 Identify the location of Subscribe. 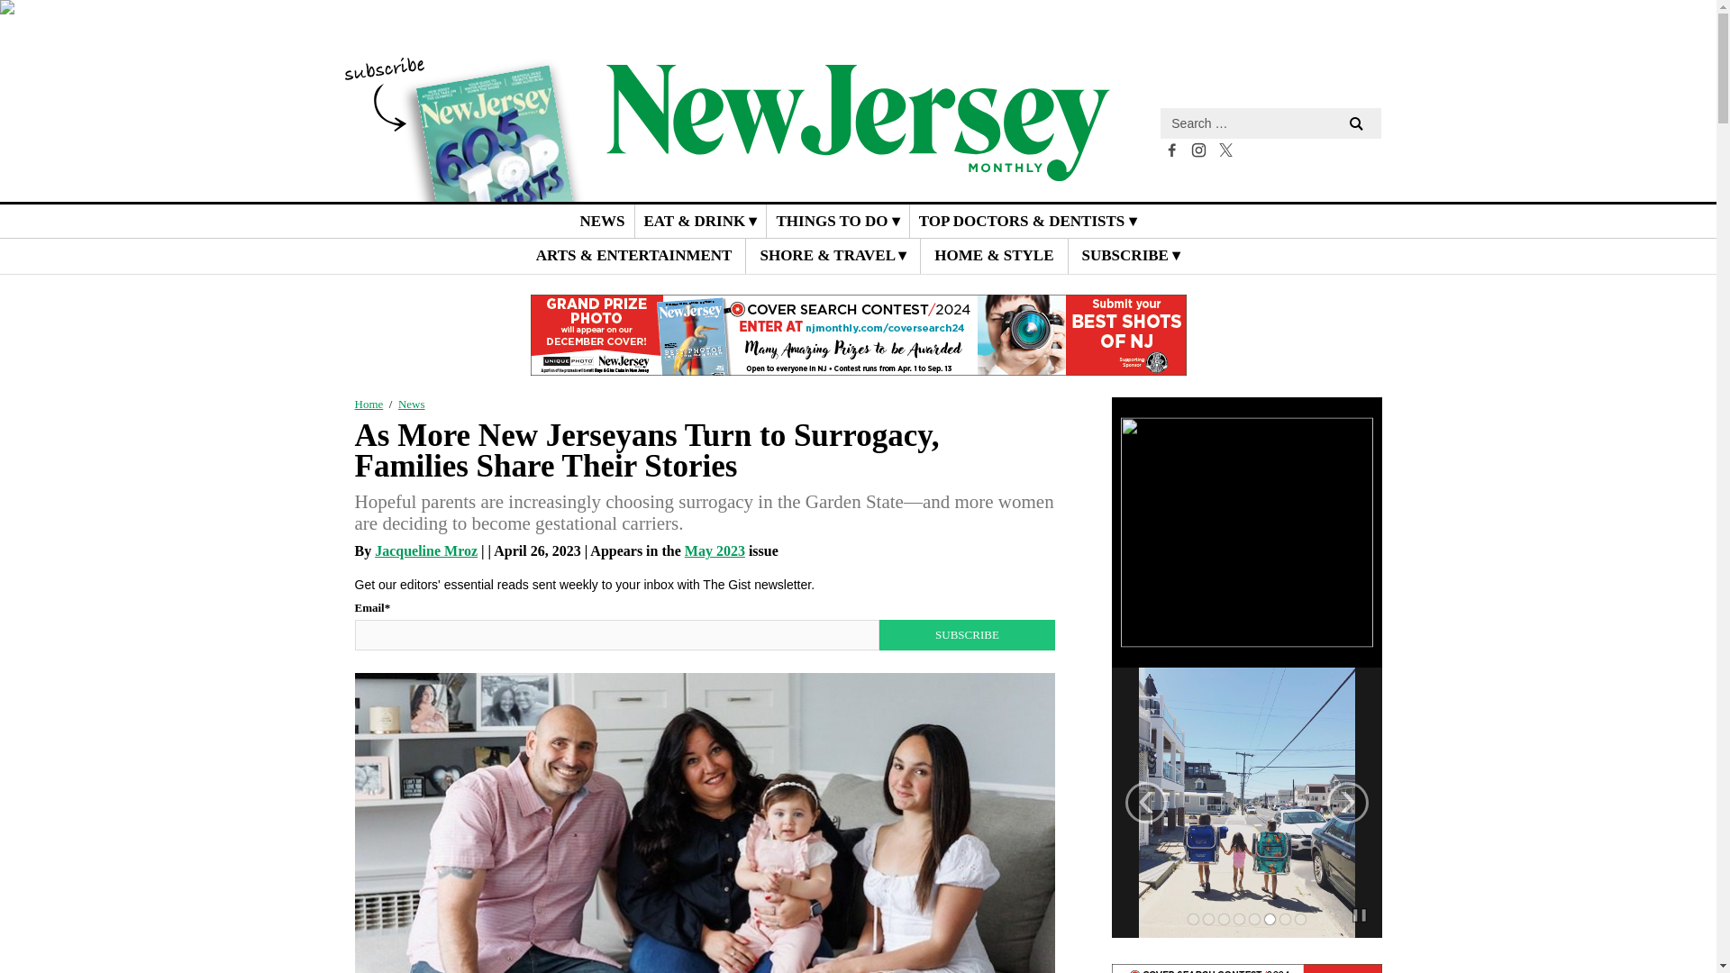
(966, 634).